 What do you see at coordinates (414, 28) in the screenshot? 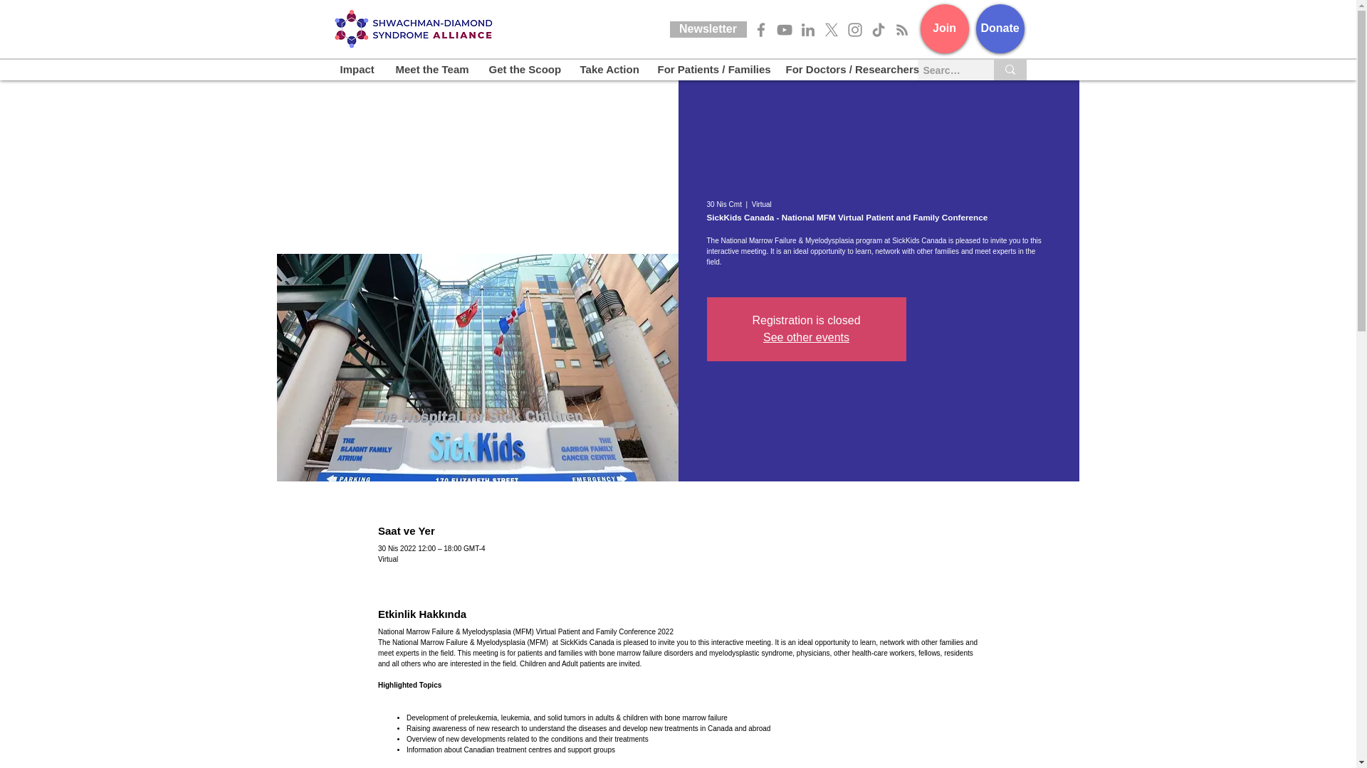
I see `1.png` at bounding box center [414, 28].